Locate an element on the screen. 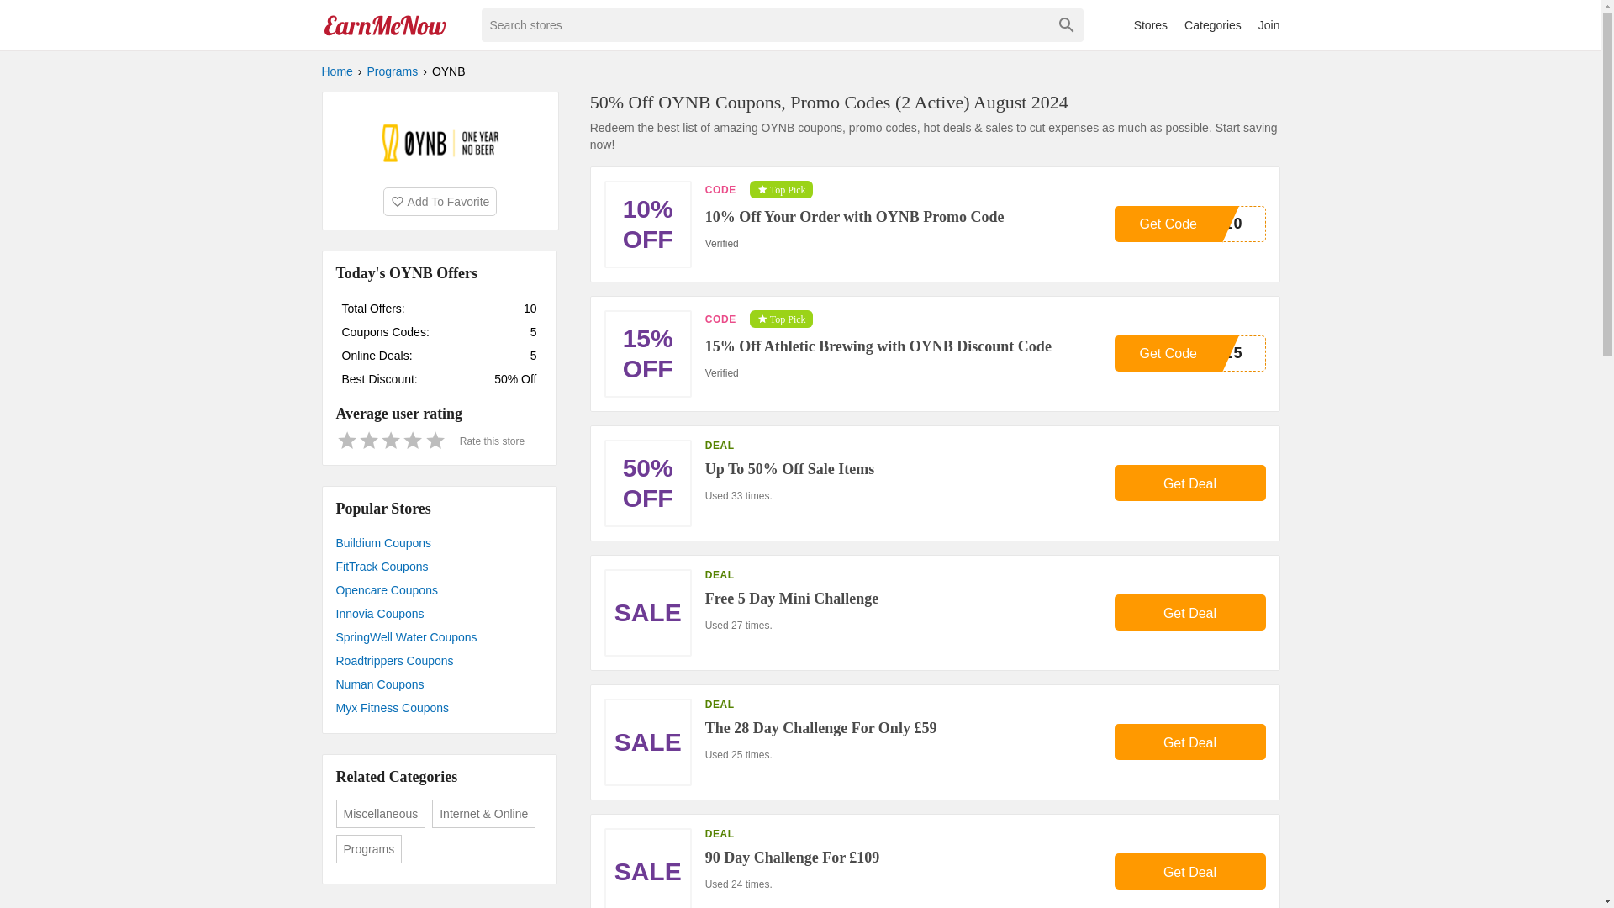 Image resolution: width=1614 pixels, height=908 pixels. Join is located at coordinates (1269, 24).